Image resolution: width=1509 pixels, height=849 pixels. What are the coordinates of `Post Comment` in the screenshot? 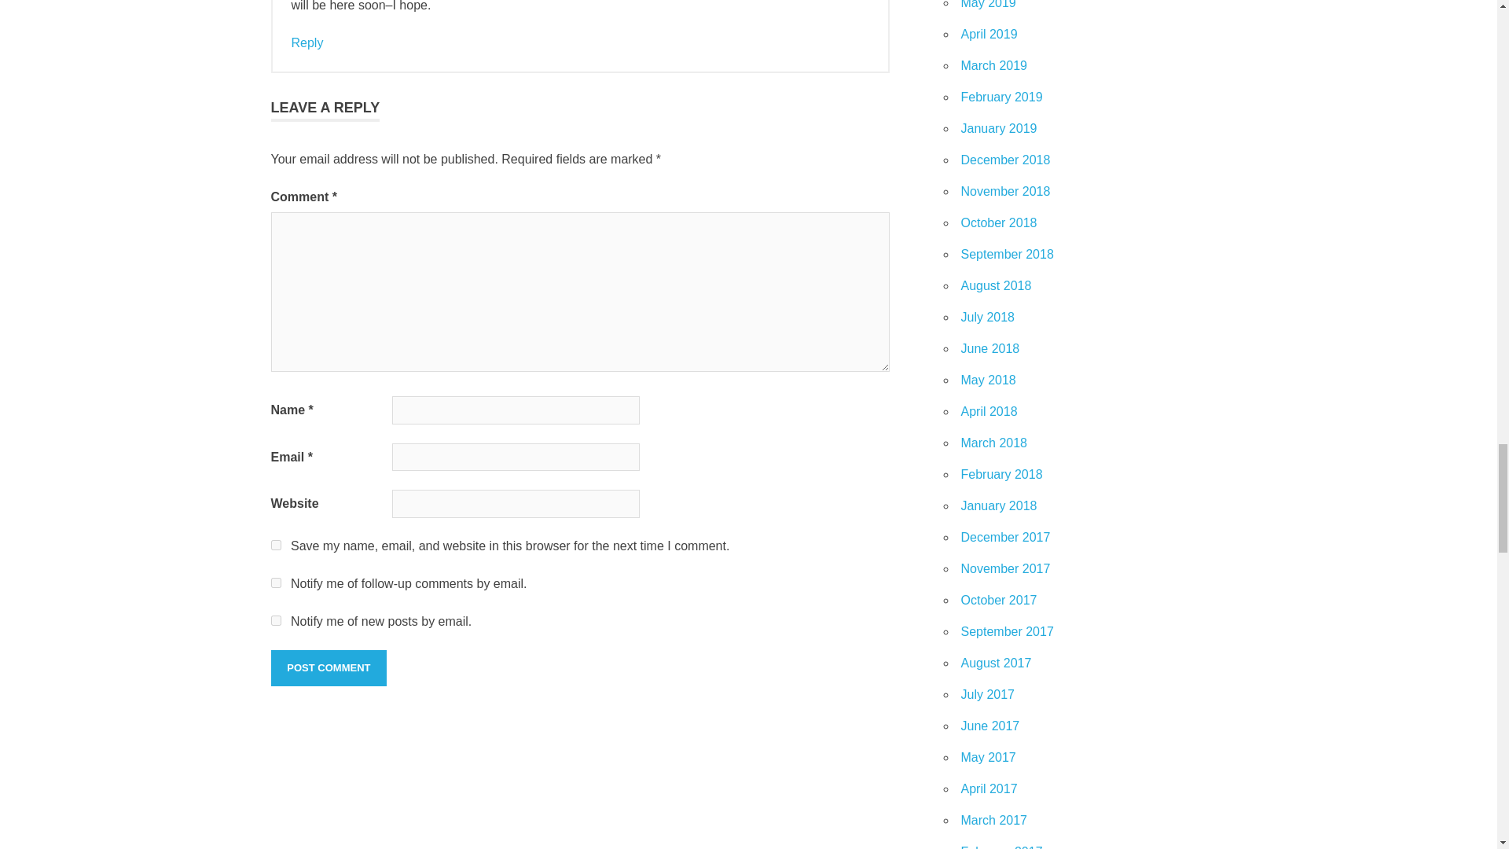 It's located at (328, 668).